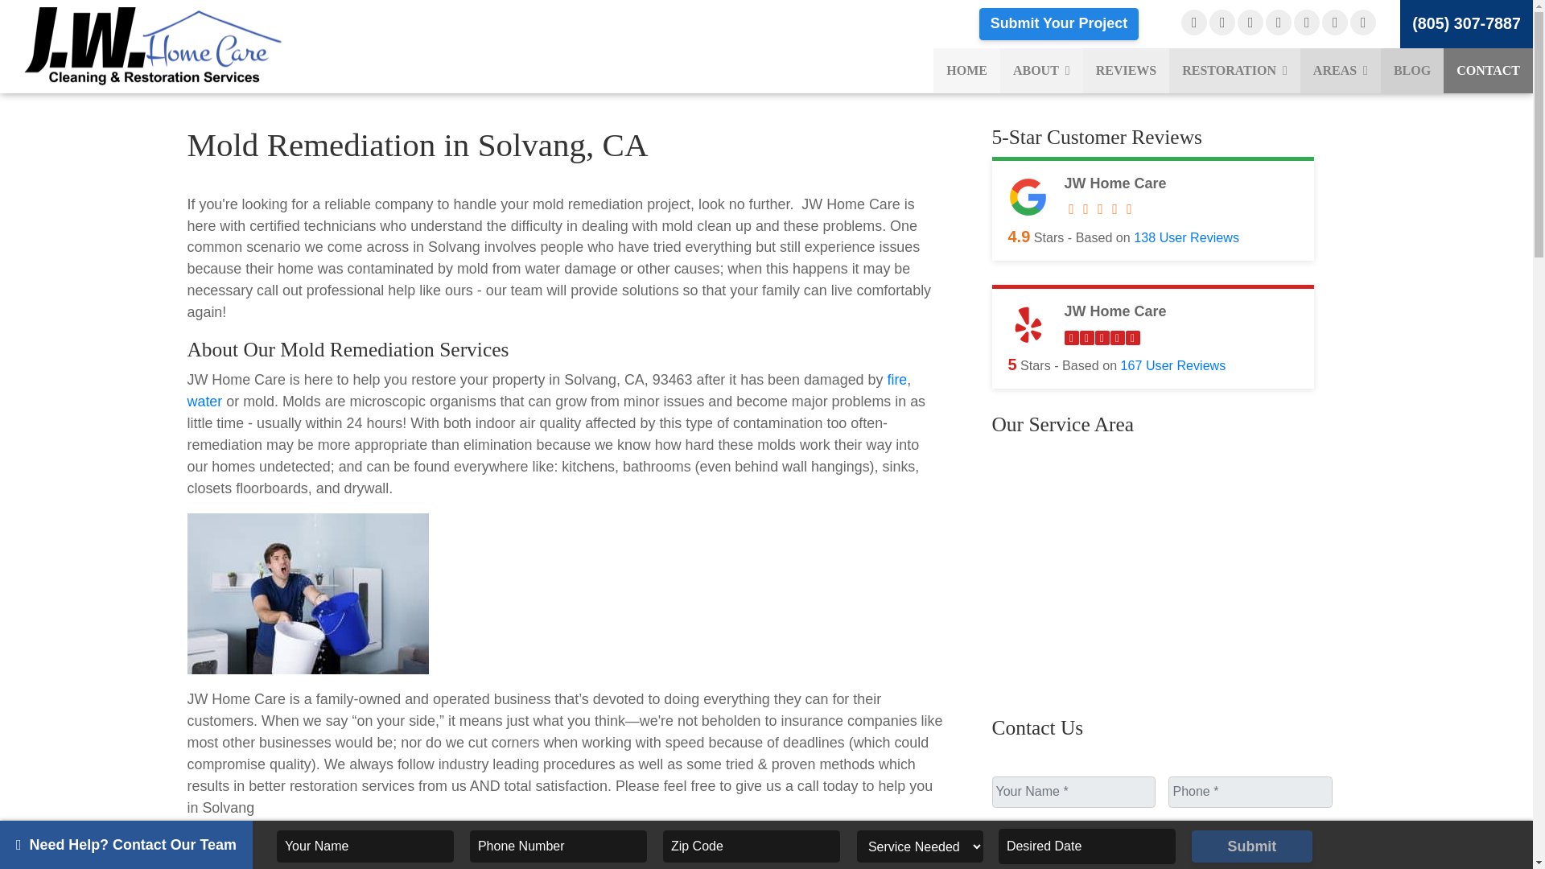  I want to click on User Reviews, so click(1186, 237).